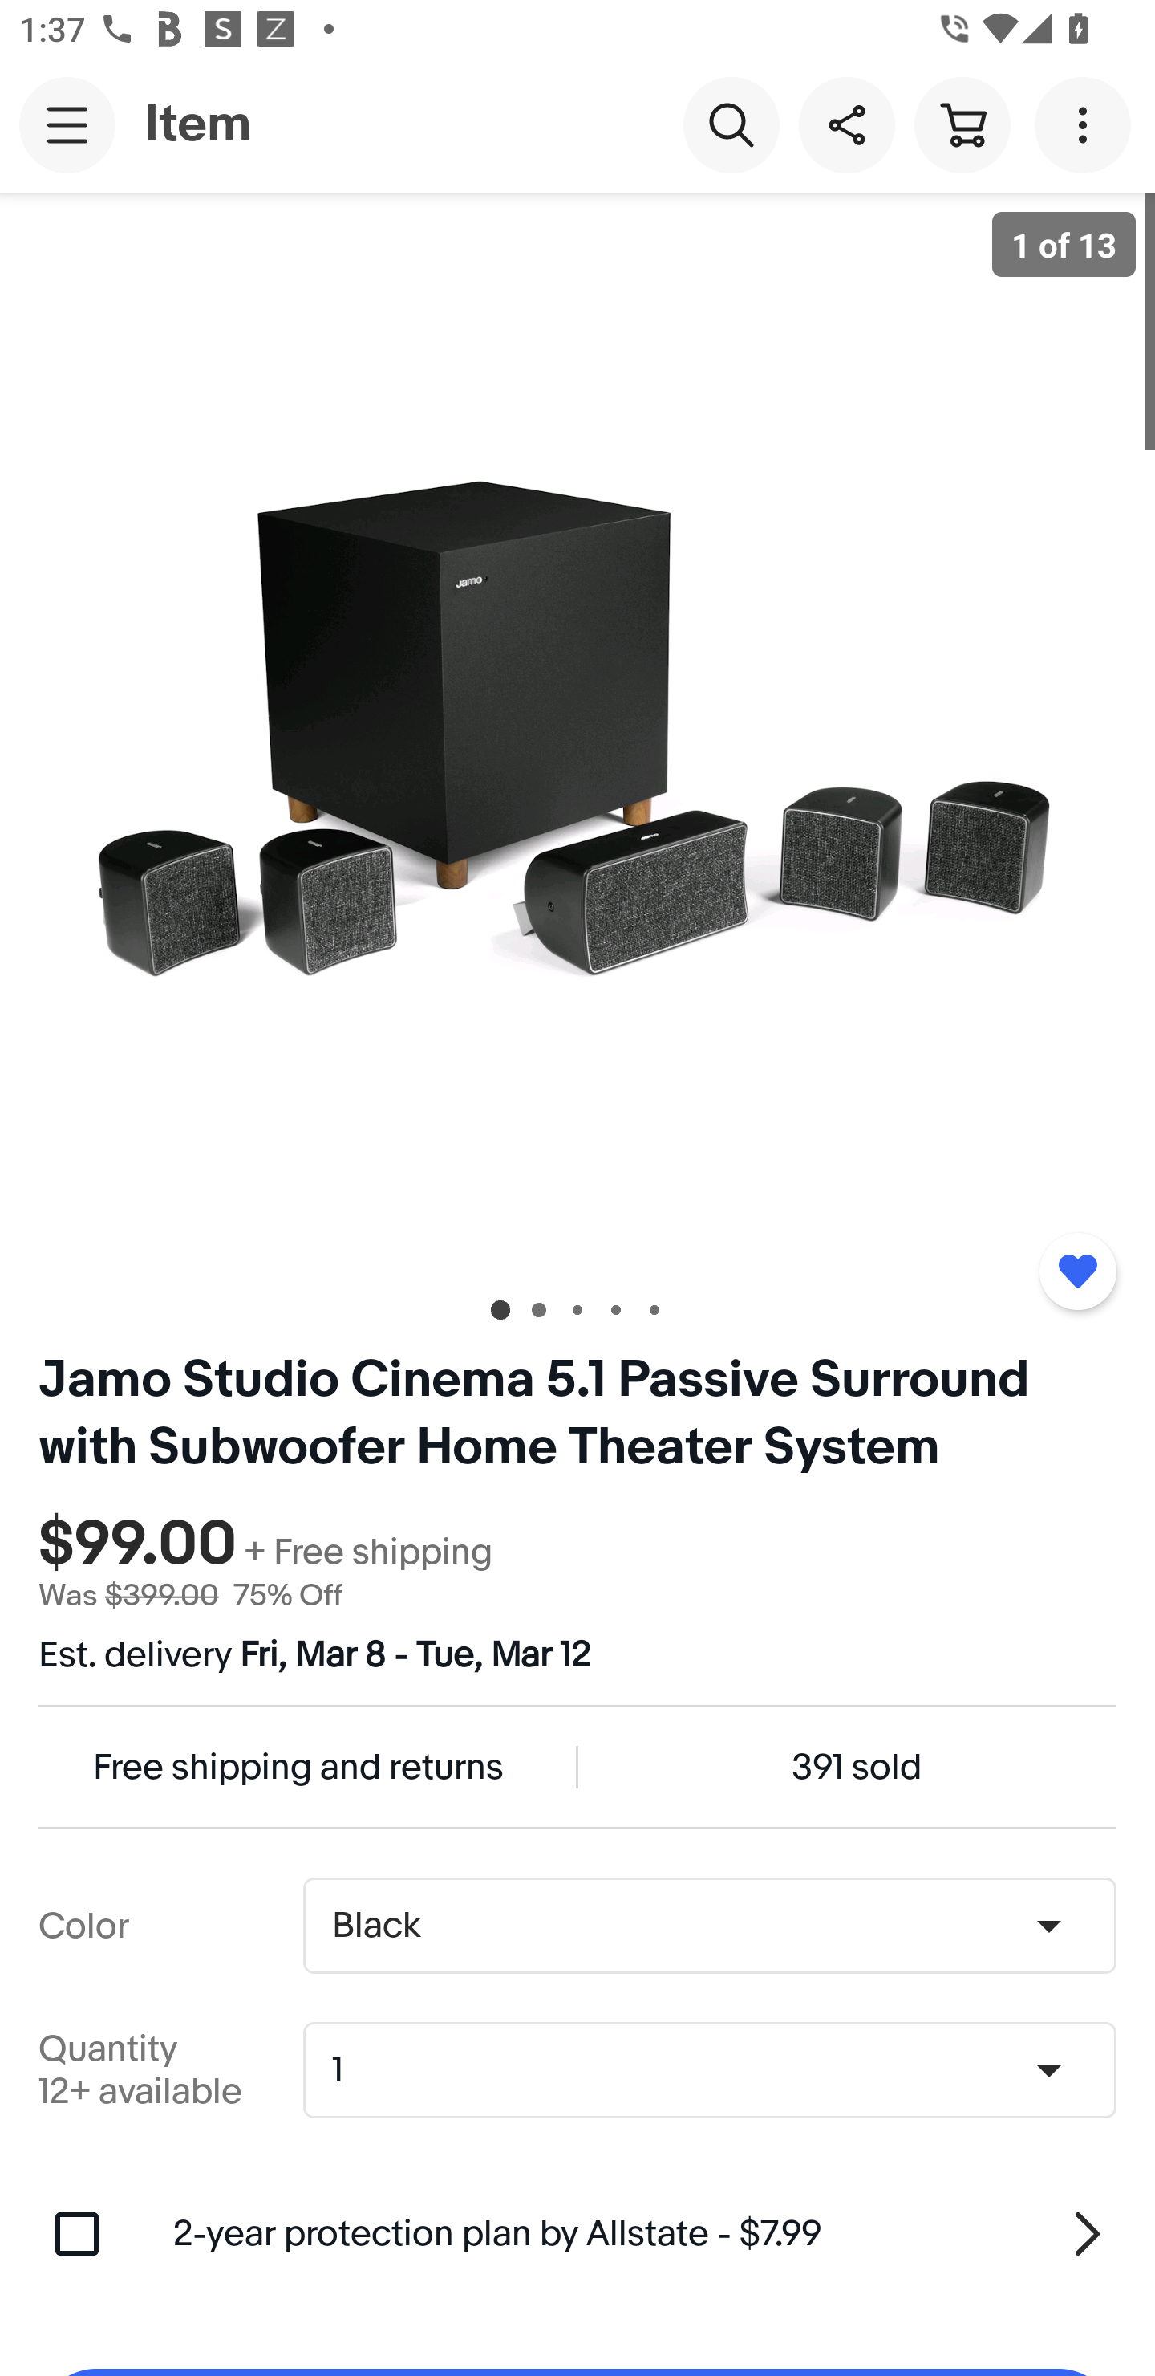 The width and height of the screenshot is (1155, 2376). What do you see at coordinates (577, 731) in the screenshot?
I see `Item image 1 of 13` at bounding box center [577, 731].